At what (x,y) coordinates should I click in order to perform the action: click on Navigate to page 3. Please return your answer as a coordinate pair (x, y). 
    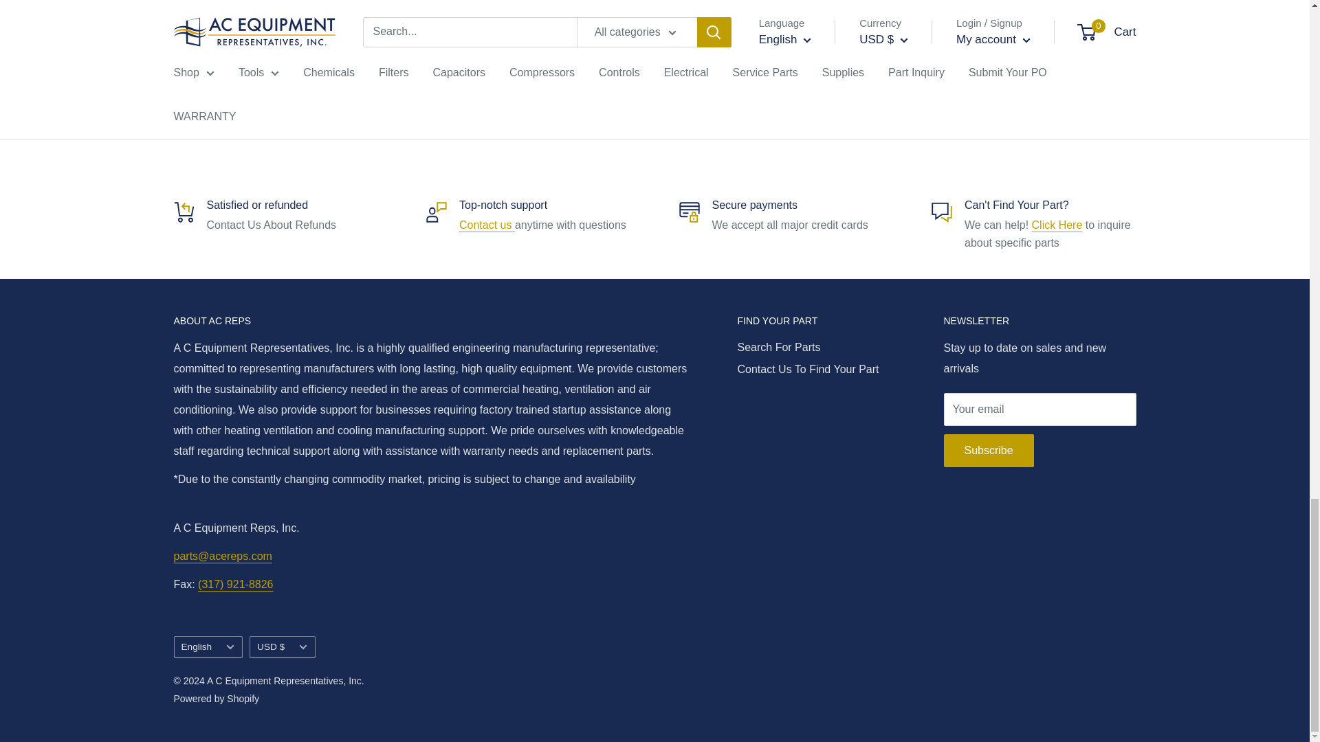
    Looking at the image, I should click on (788, 102).